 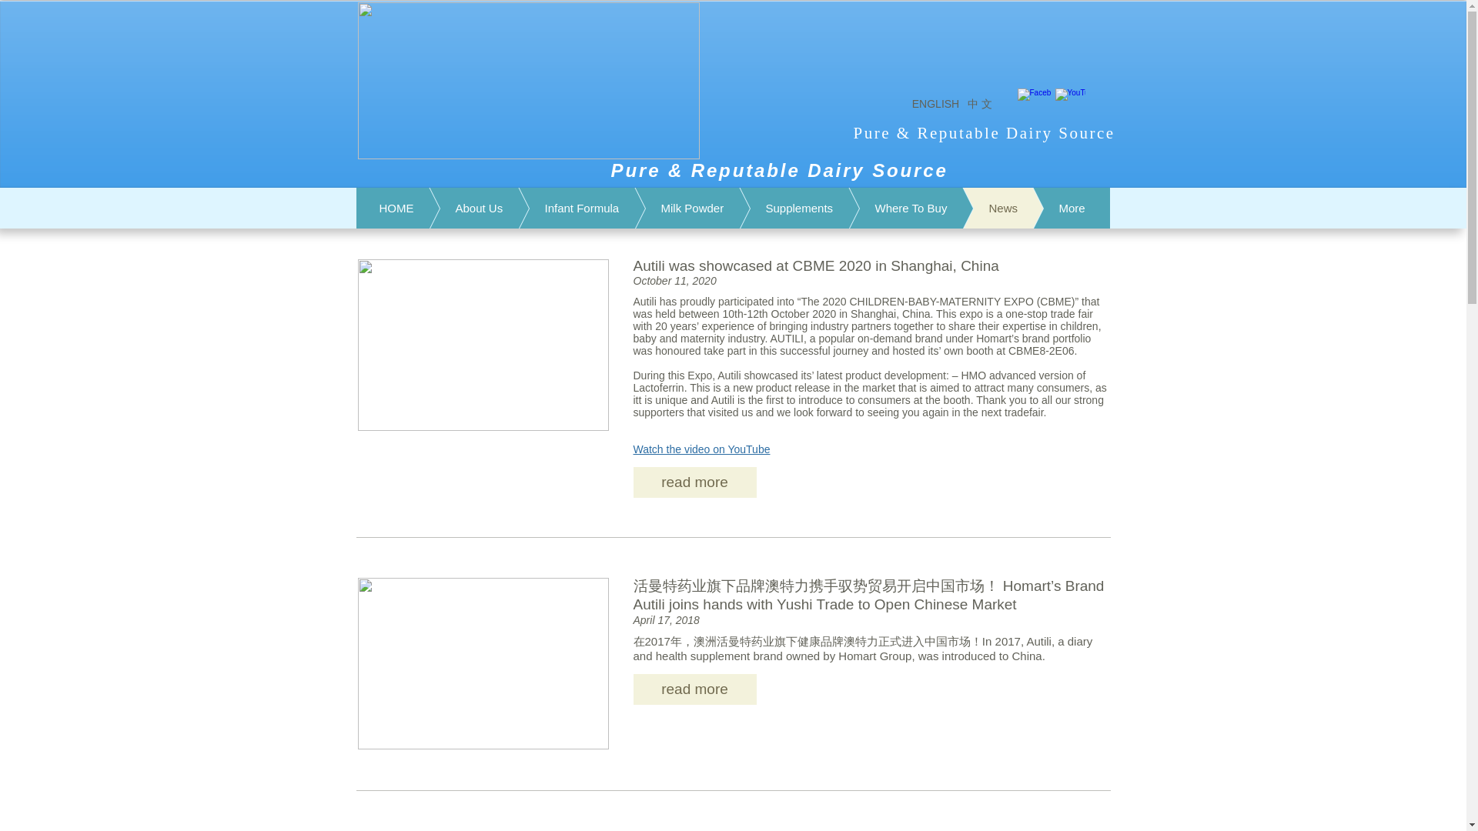 I want to click on 2-1P51F9400D05-e1571379223577.jpg, so click(x=482, y=663).